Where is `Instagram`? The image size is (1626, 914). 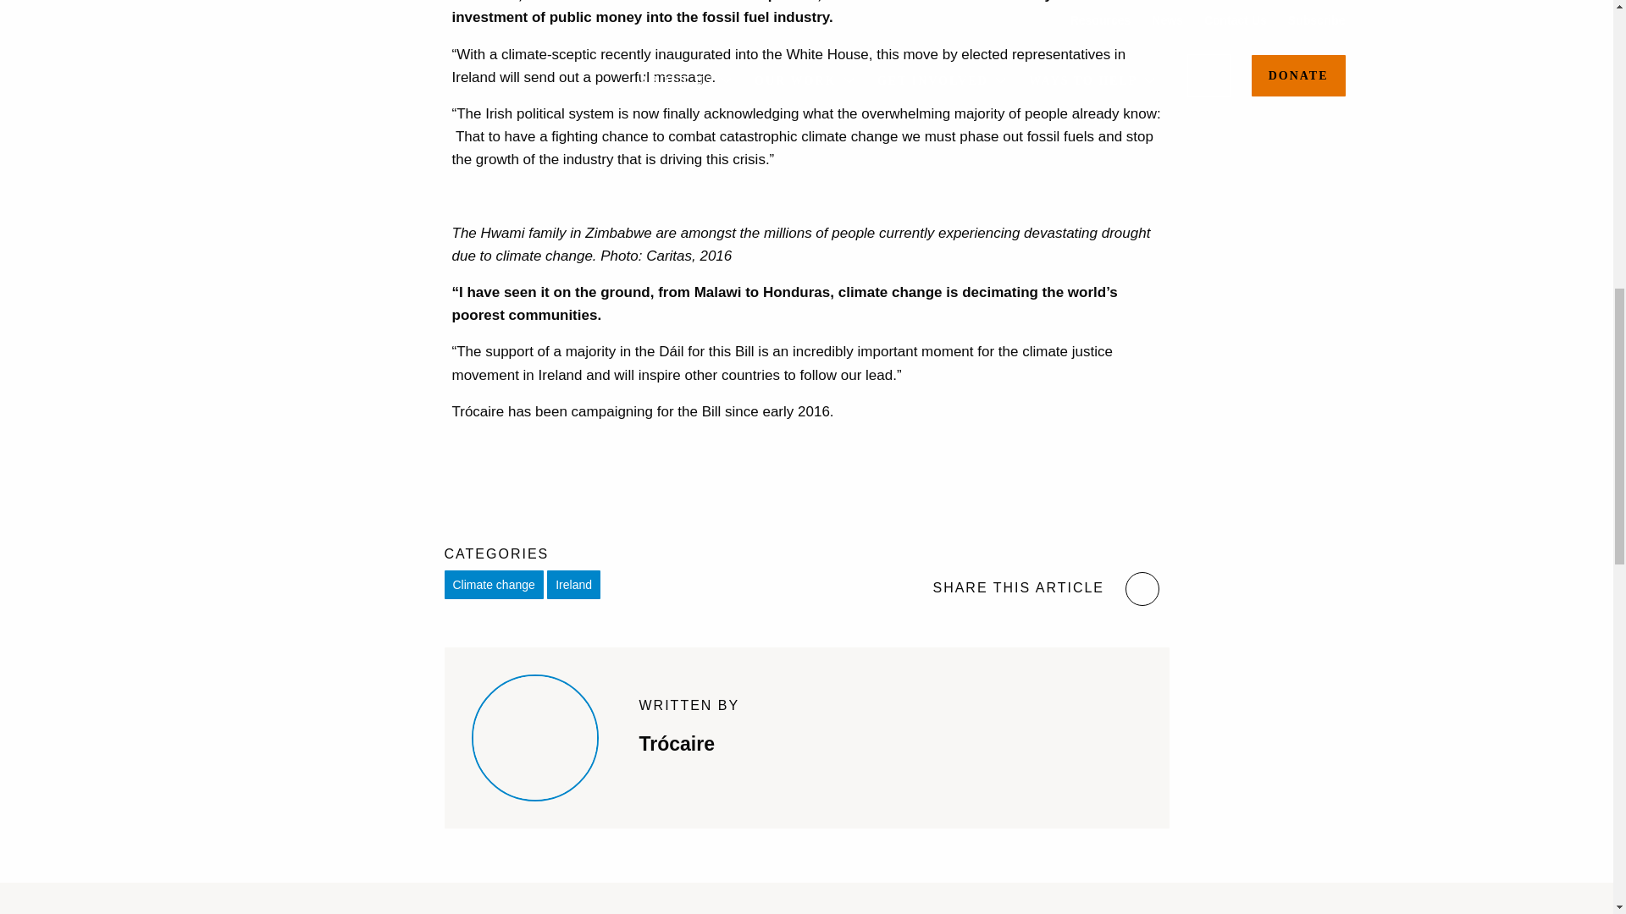 Instagram is located at coordinates (1142, 589).